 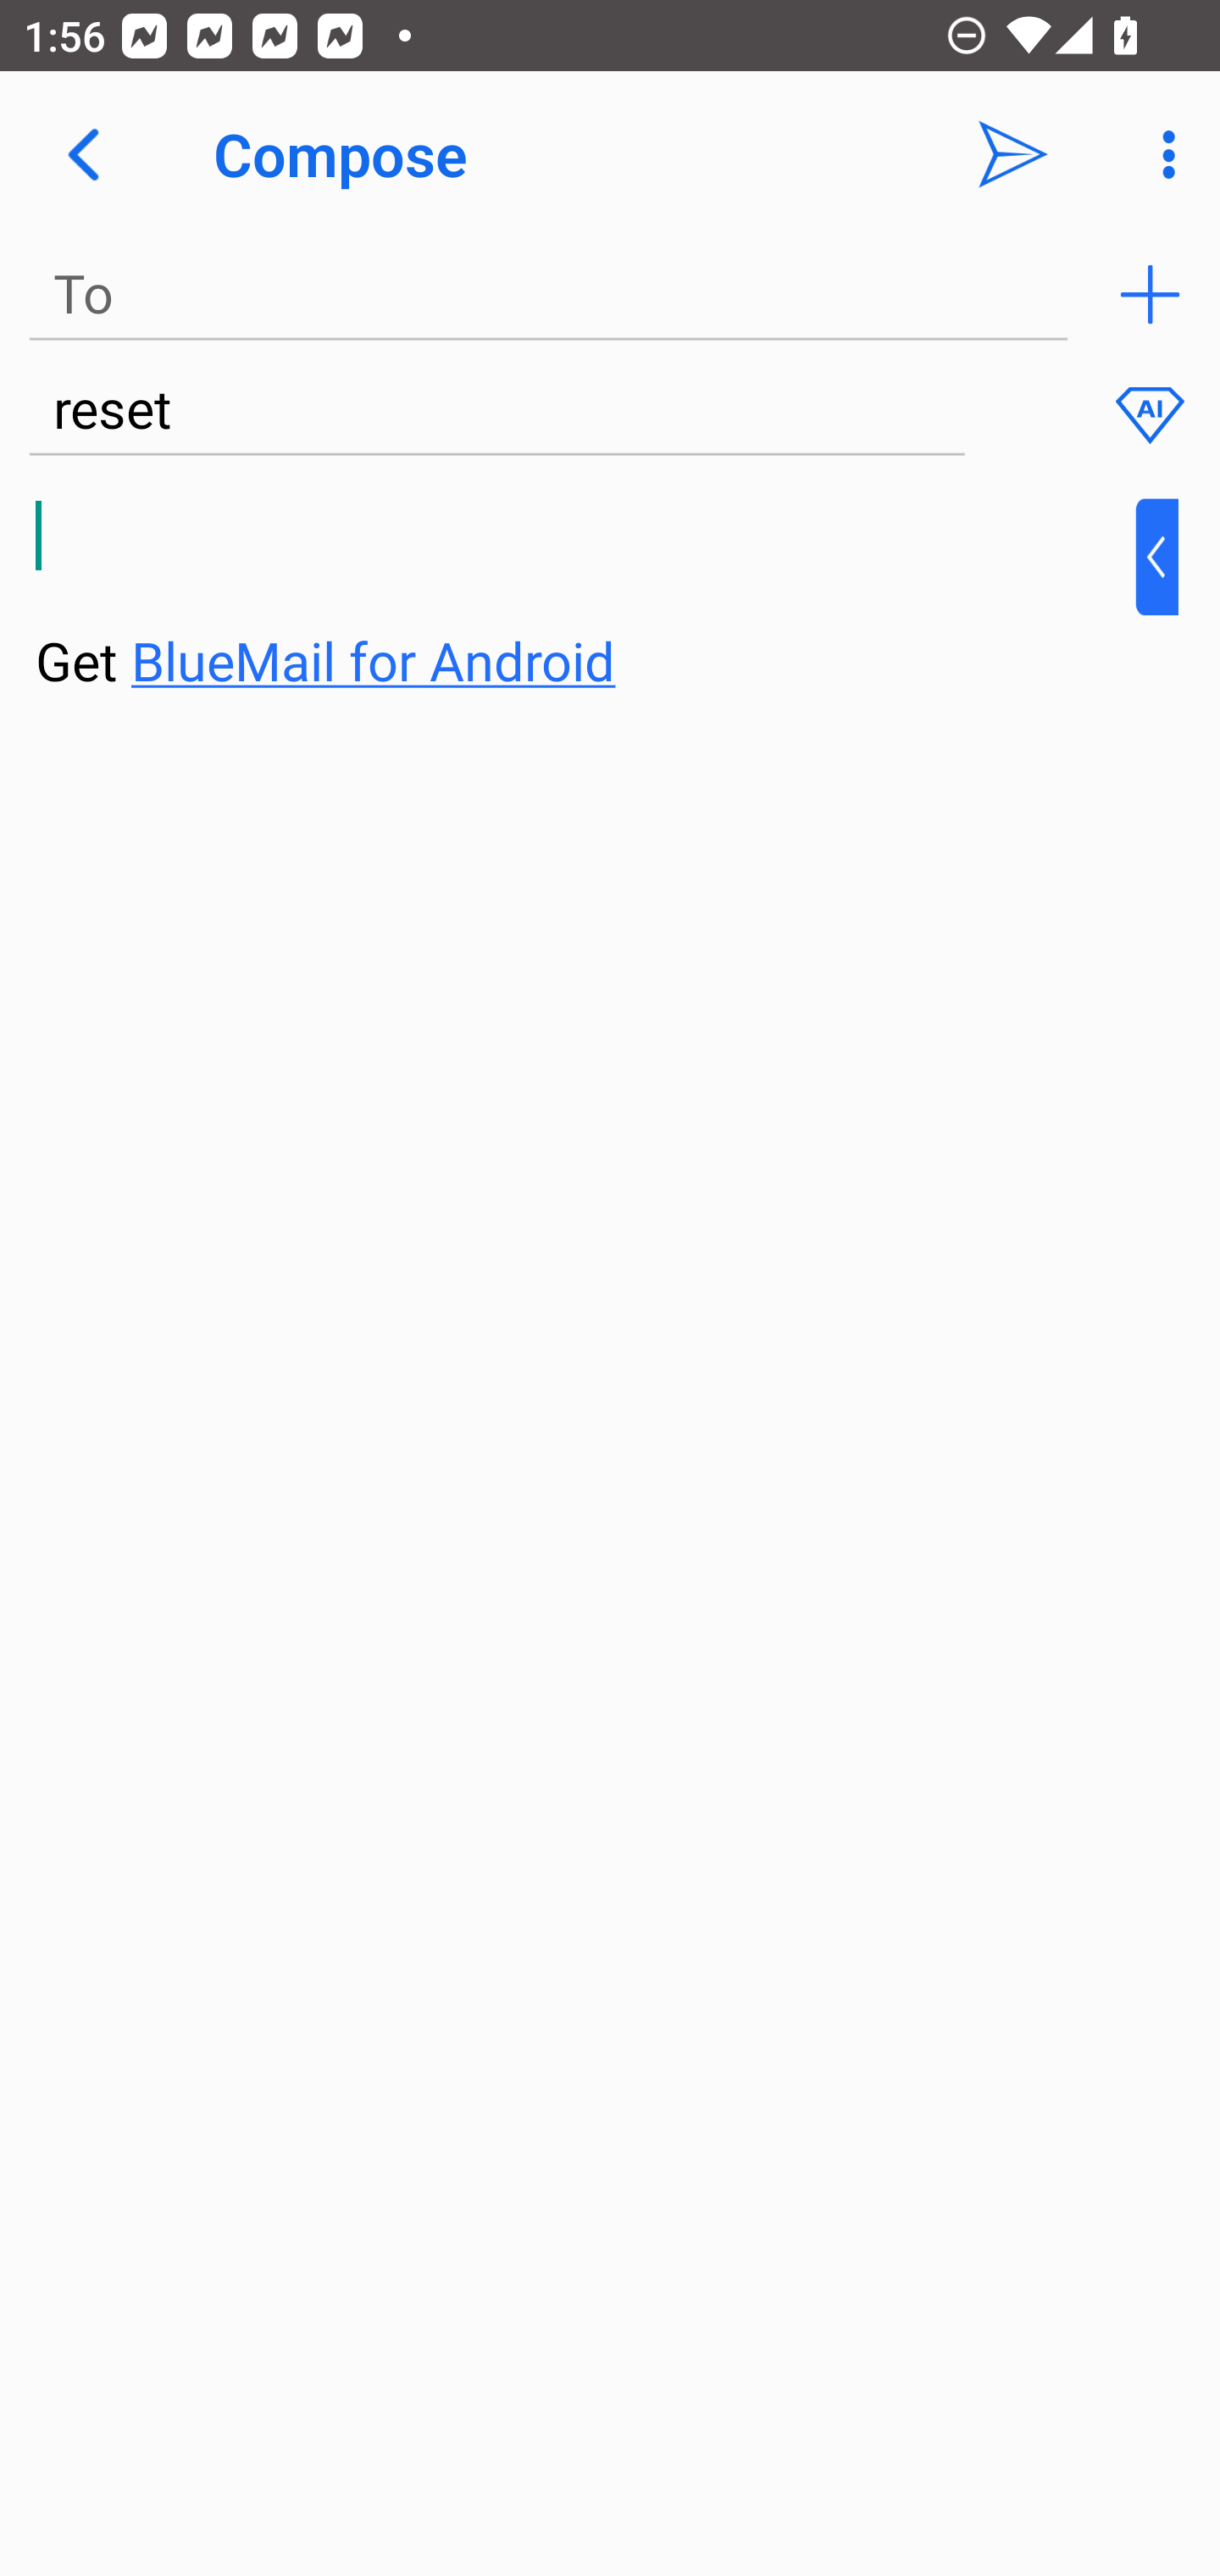 I want to click on 

⁣Get BlueMail for Android ​, so click(x=584, y=597).